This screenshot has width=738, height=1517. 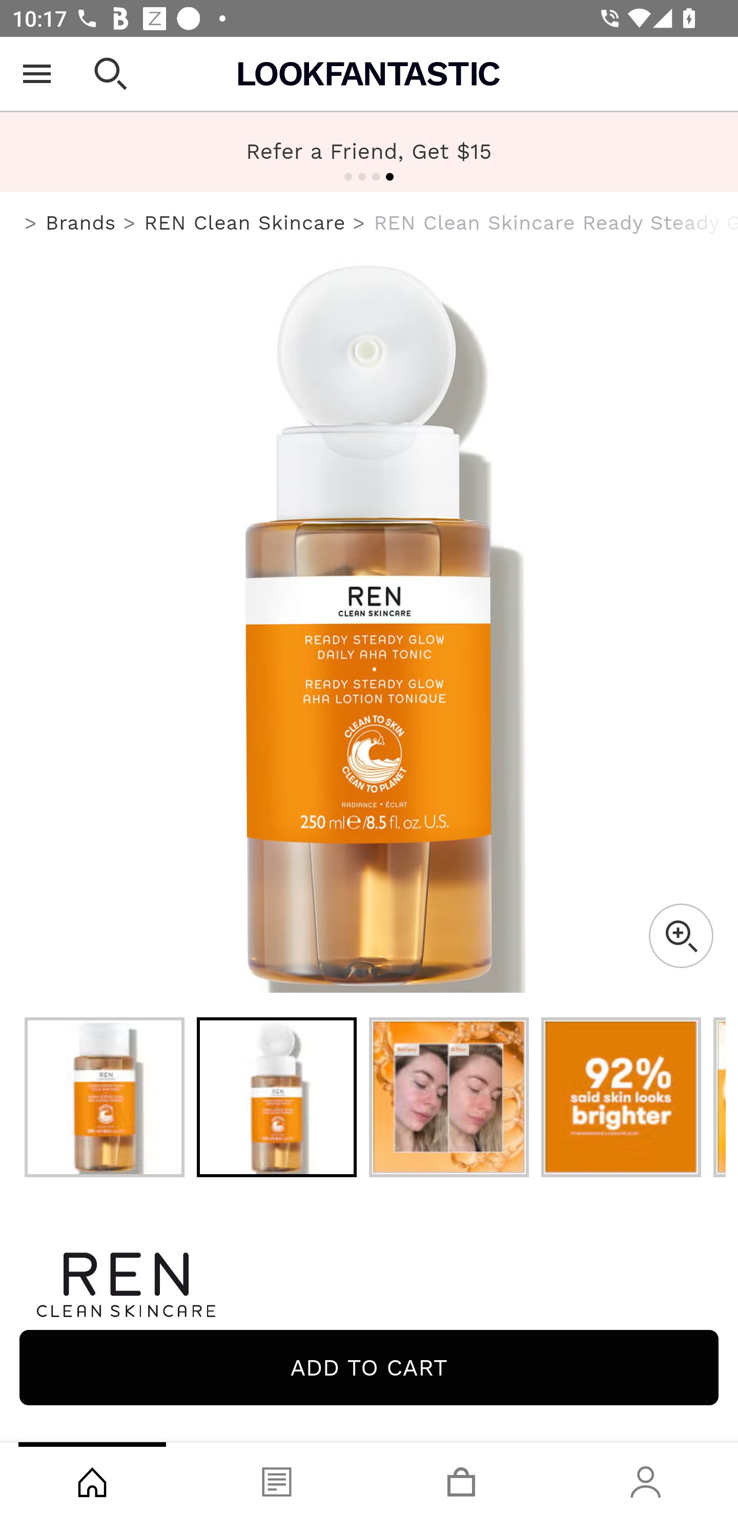 I want to click on Shop, tab, 1 of 4, so click(x=92, y=1480).